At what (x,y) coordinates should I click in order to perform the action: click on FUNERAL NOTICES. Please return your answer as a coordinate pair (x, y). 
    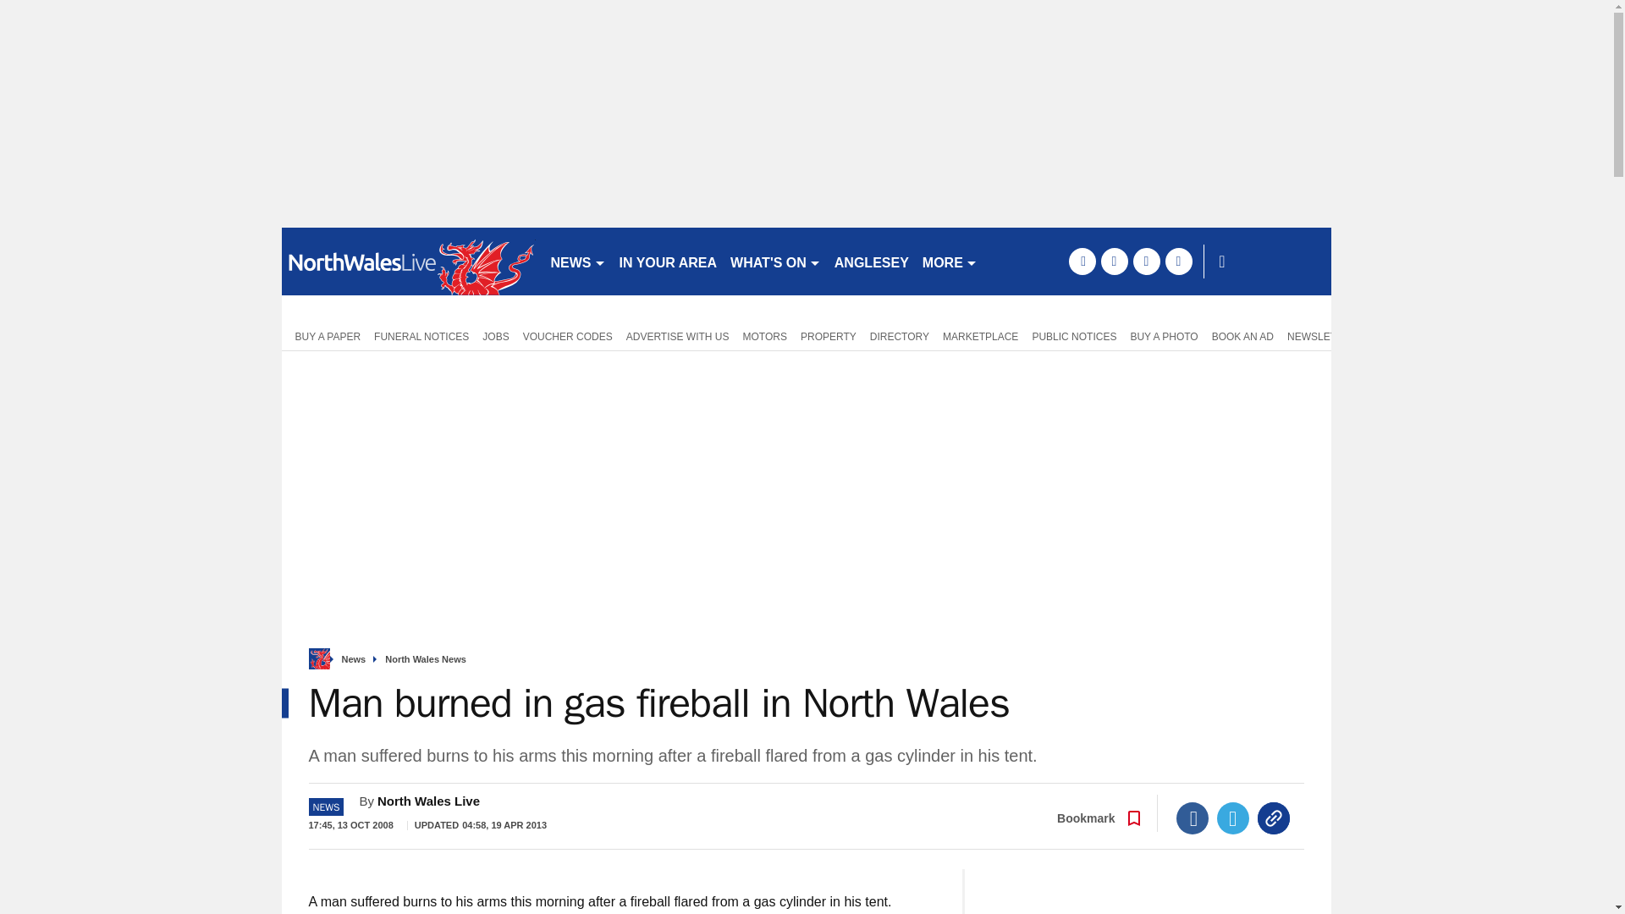
    Looking at the image, I should click on (421, 335).